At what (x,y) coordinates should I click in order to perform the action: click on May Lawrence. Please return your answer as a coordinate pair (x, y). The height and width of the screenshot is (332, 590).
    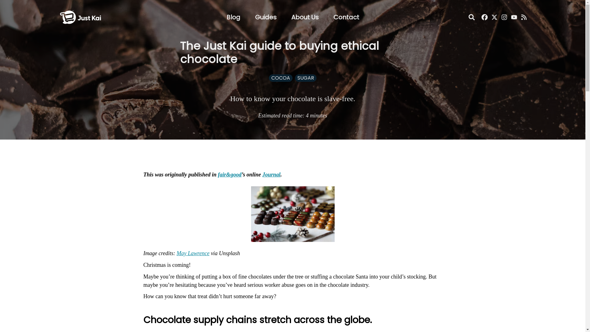
    Looking at the image, I should click on (193, 253).